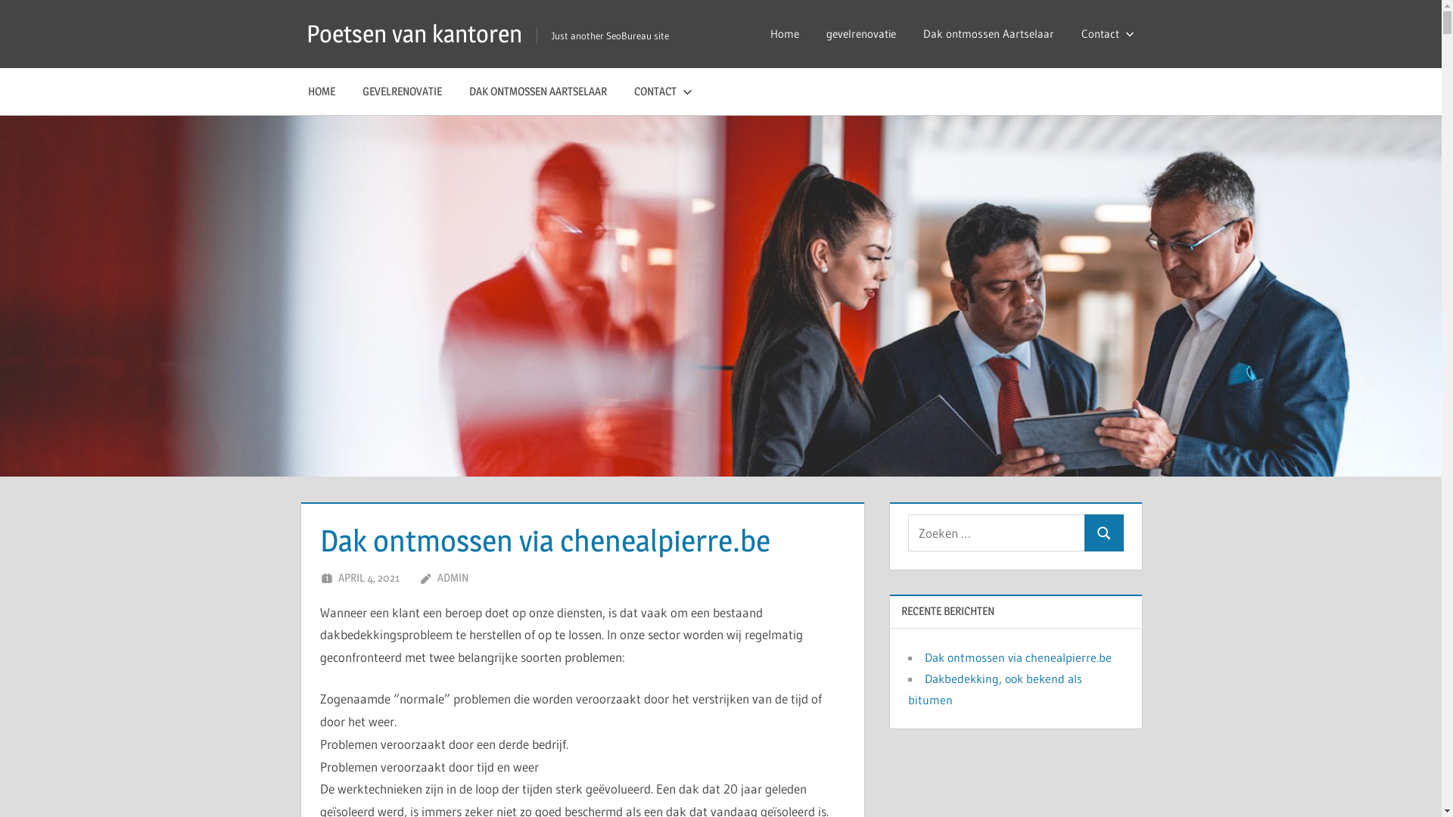 This screenshot has width=1453, height=817. Describe the element at coordinates (1103, 533) in the screenshot. I see `Zoeken` at that location.